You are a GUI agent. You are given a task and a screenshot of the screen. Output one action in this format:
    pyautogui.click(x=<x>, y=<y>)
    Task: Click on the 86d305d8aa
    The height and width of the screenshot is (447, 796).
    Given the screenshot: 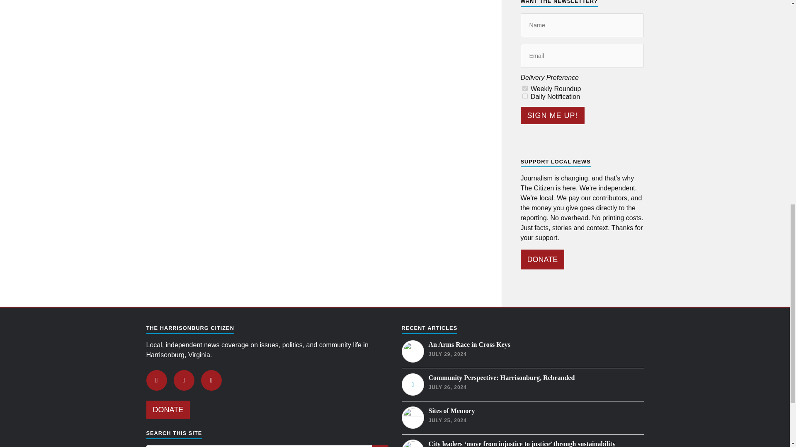 What is the action you would take?
    pyautogui.click(x=525, y=89)
    